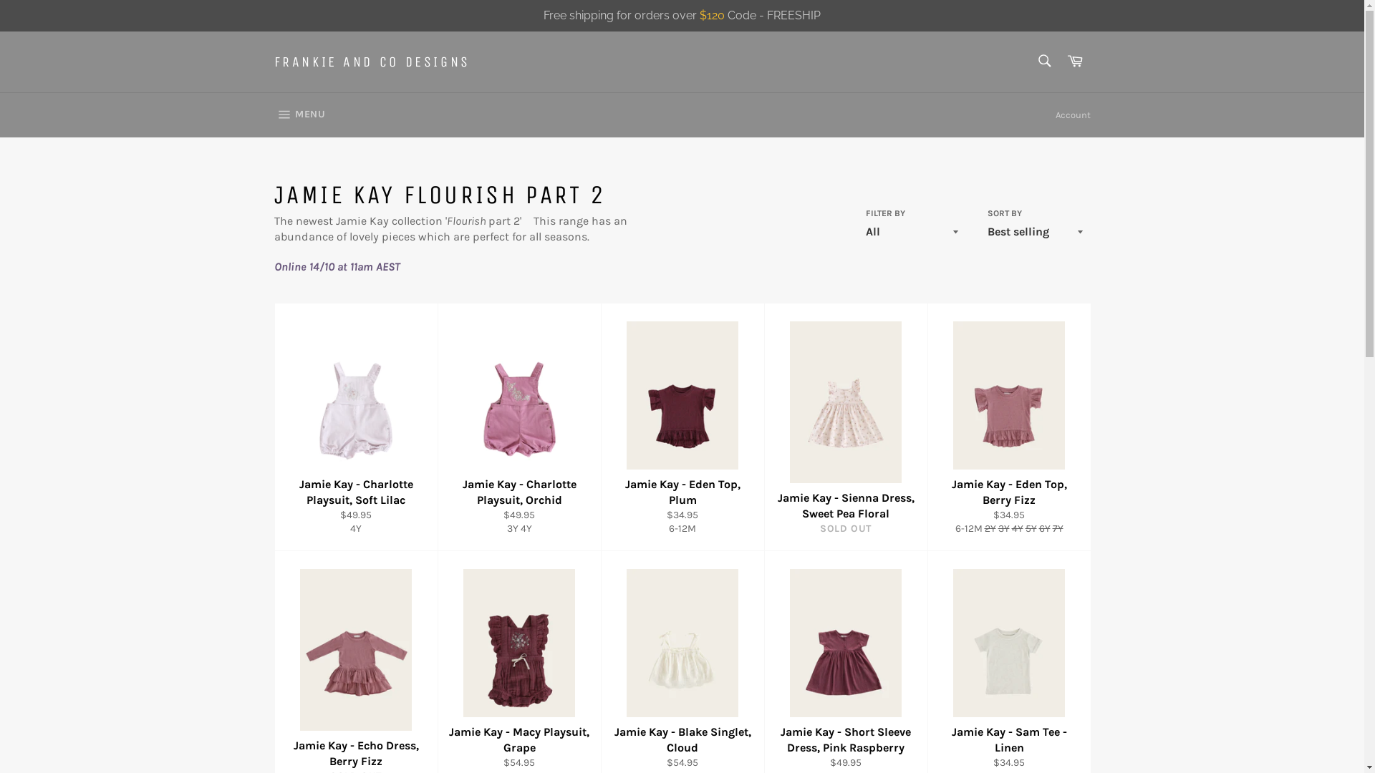 Image resolution: width=1375 pixels, height=773 pixels. Describe the element at coordinates (845, 427) in the screenshot. I see `Jamie Kay - Sienna Dress, Sweet Pea Floral
SOLD OUT` at that location.